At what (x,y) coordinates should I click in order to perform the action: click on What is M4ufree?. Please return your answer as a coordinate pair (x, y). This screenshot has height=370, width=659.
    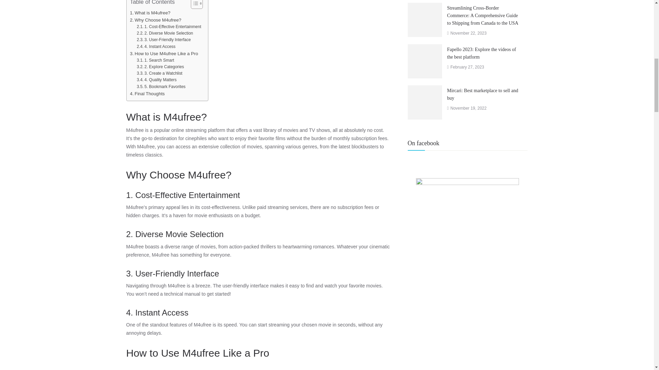
    Looking at the image, I should click on (150, 13).